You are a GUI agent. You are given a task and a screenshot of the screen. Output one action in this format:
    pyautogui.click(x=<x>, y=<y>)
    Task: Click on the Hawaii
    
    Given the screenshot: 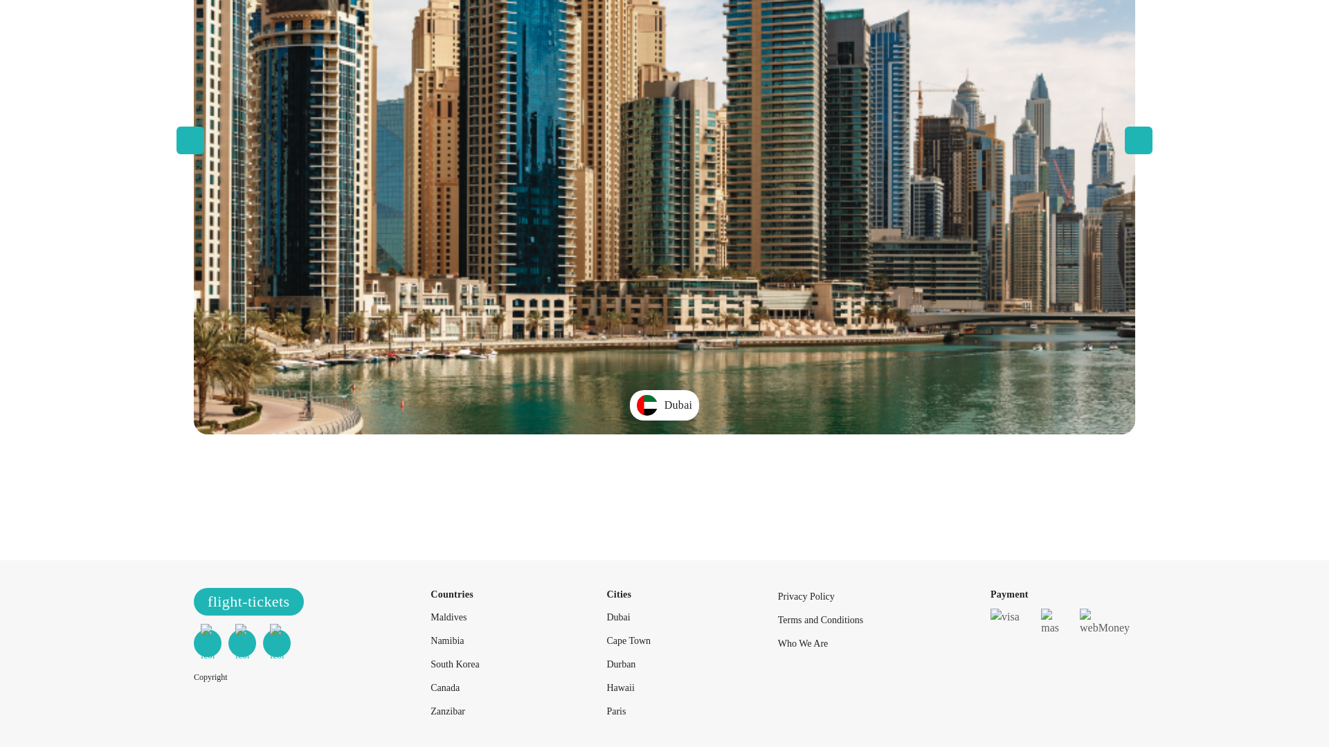 What is the action you would take?
    pyautogui.click(x=620, y=688)
    